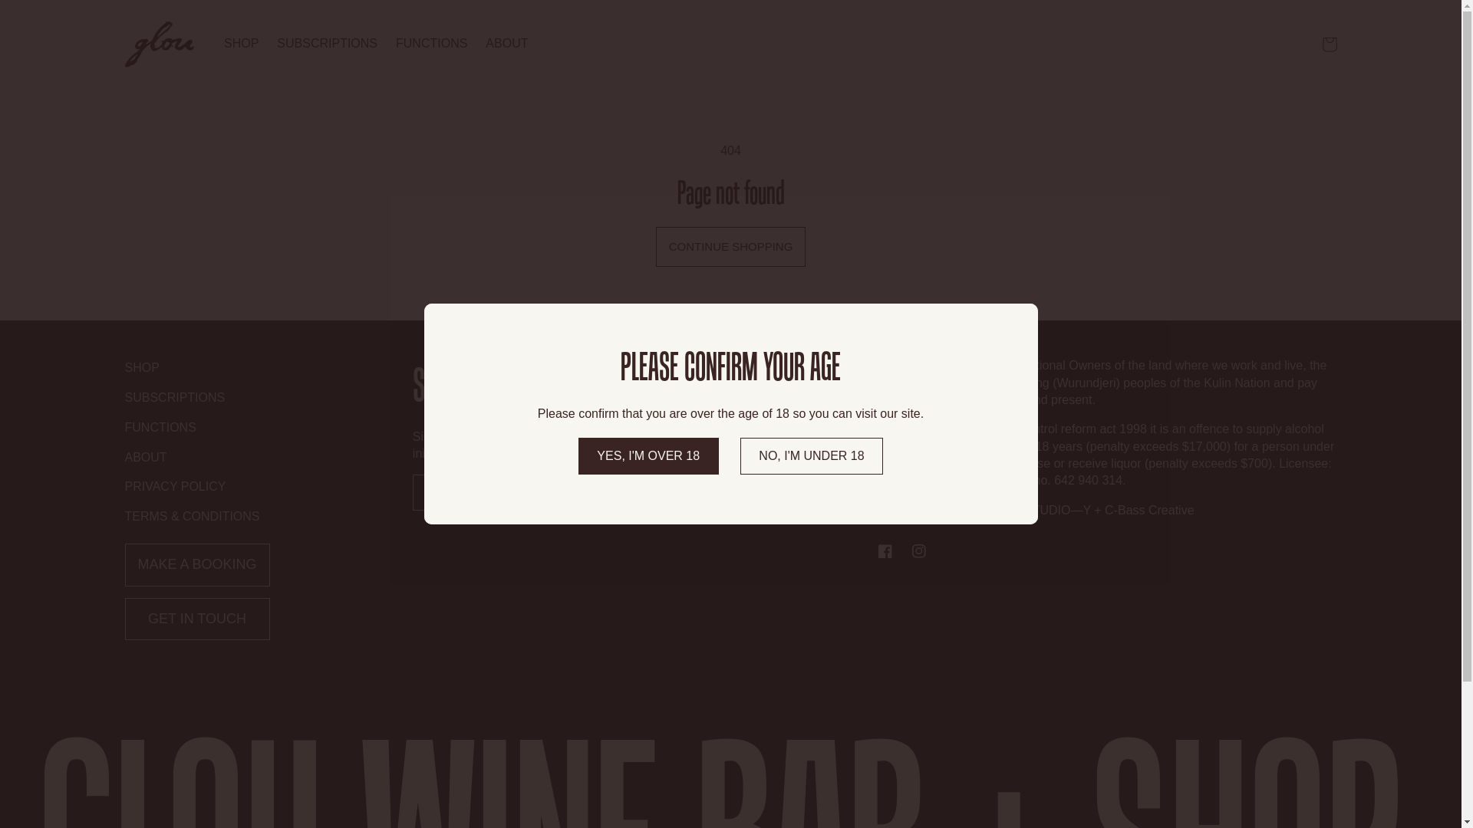 The height and width of the screenshot is (828, 1473). What do you see at coordinates (146, 458) in the screenshot?
I see `ABOUT` at bounding box center [146, 458].